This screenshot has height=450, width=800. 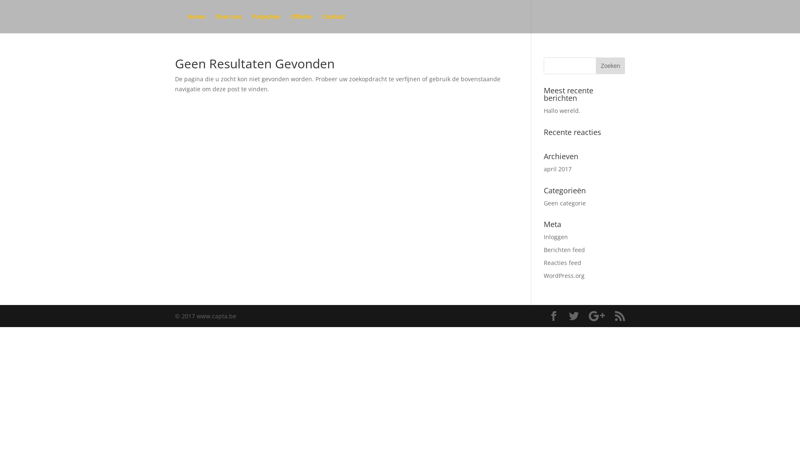 What do you see at coordinates (610, 66) in the screenshot?
I see `Zoeken` at bounding box center [610, 66].